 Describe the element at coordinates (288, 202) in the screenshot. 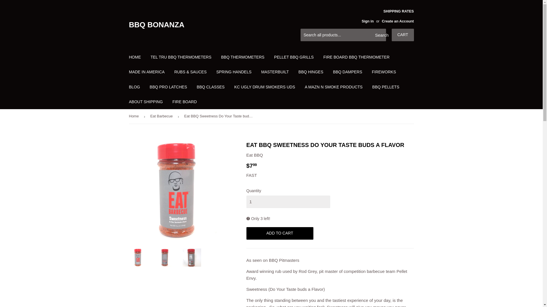

I see `1` at that location.